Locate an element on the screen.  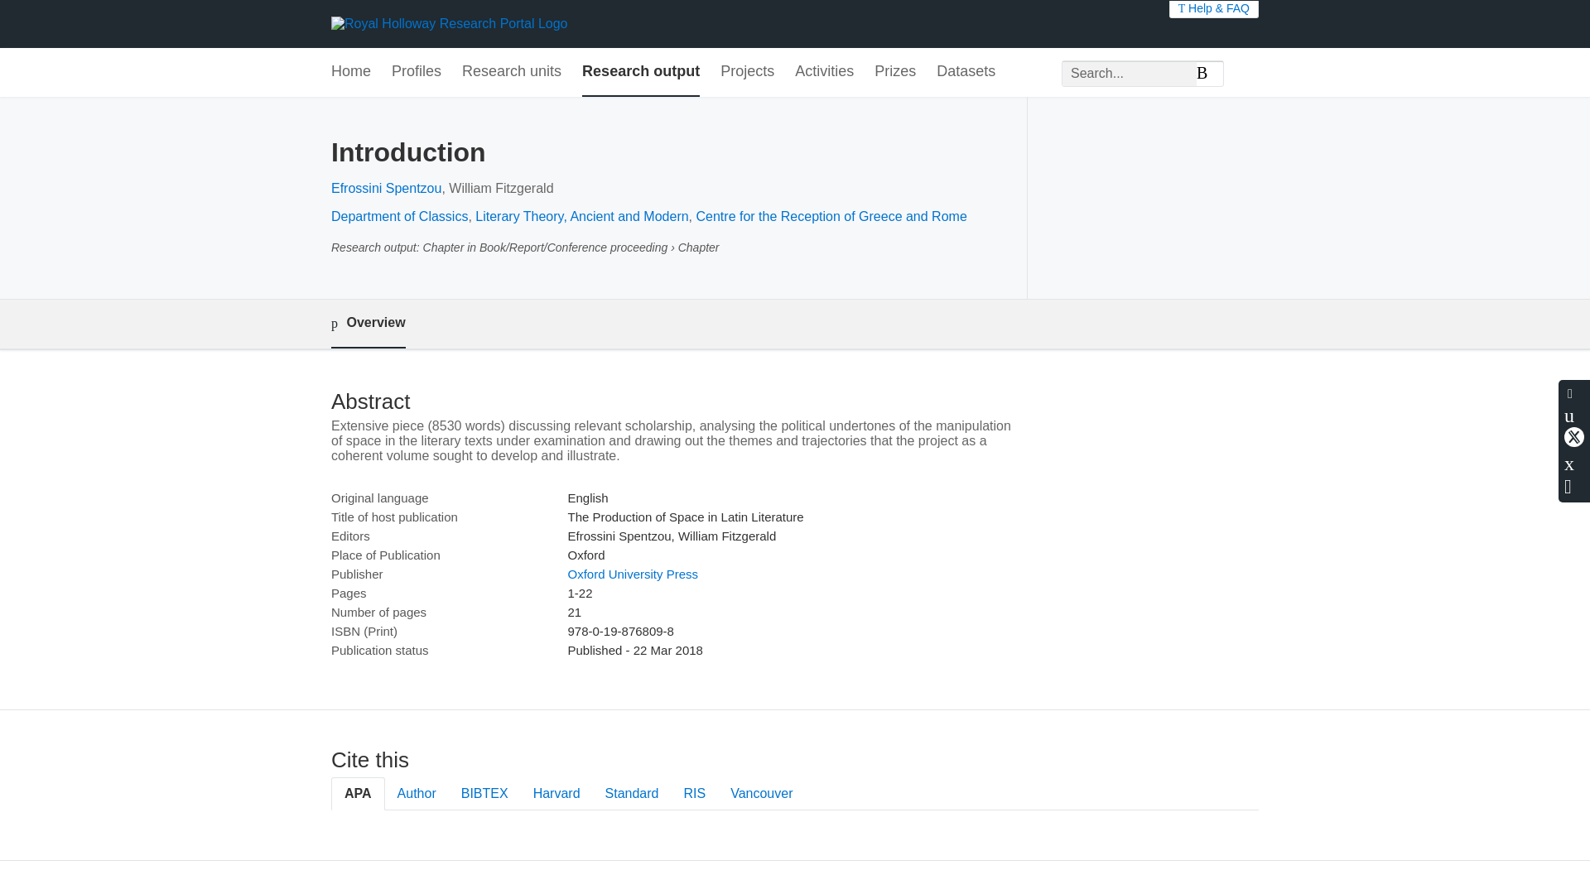
Activities is located at coordinates (825, 72).